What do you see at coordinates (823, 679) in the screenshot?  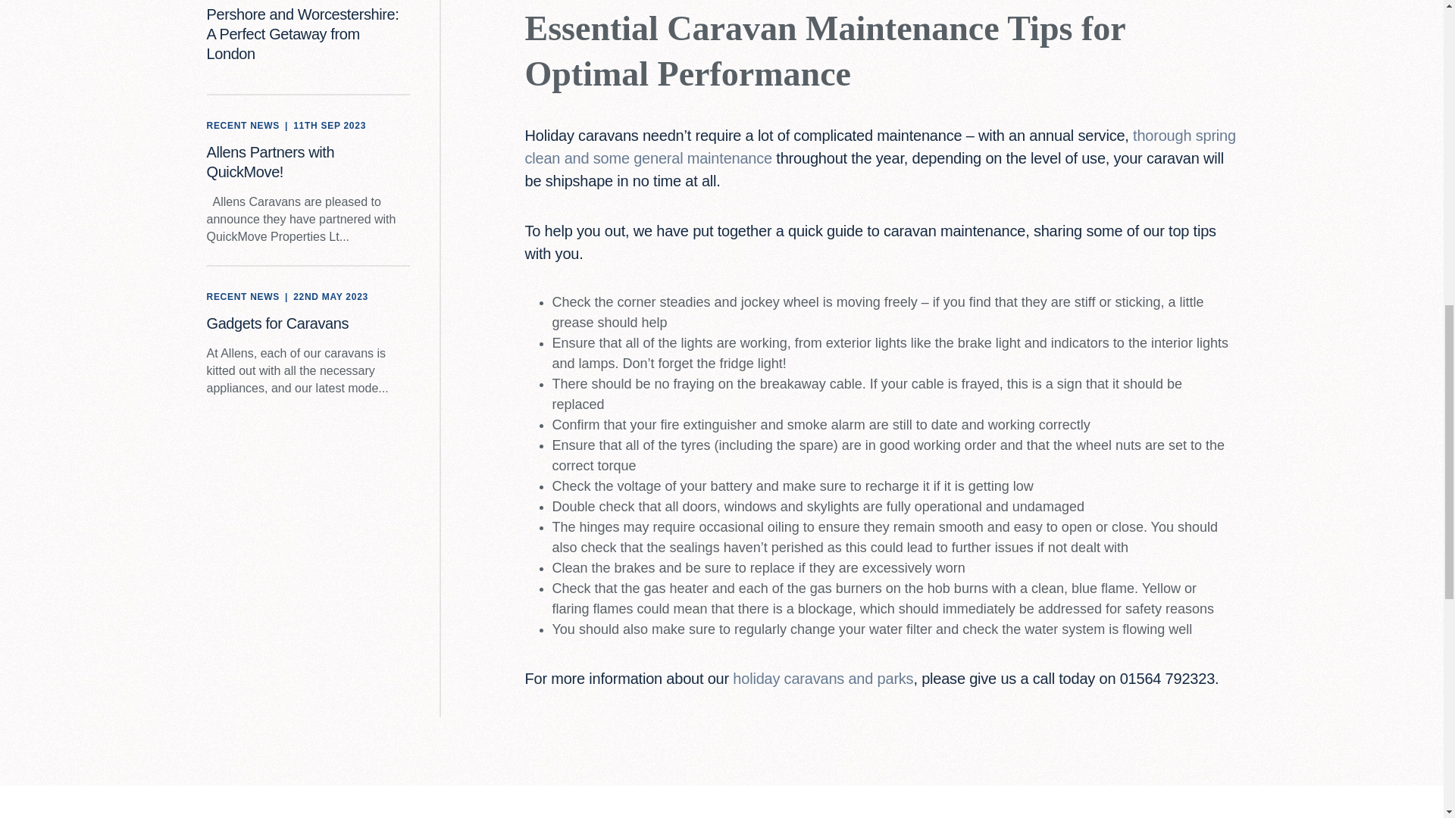 I see `holiday caravans and parks` at bounding box center [823, 679].